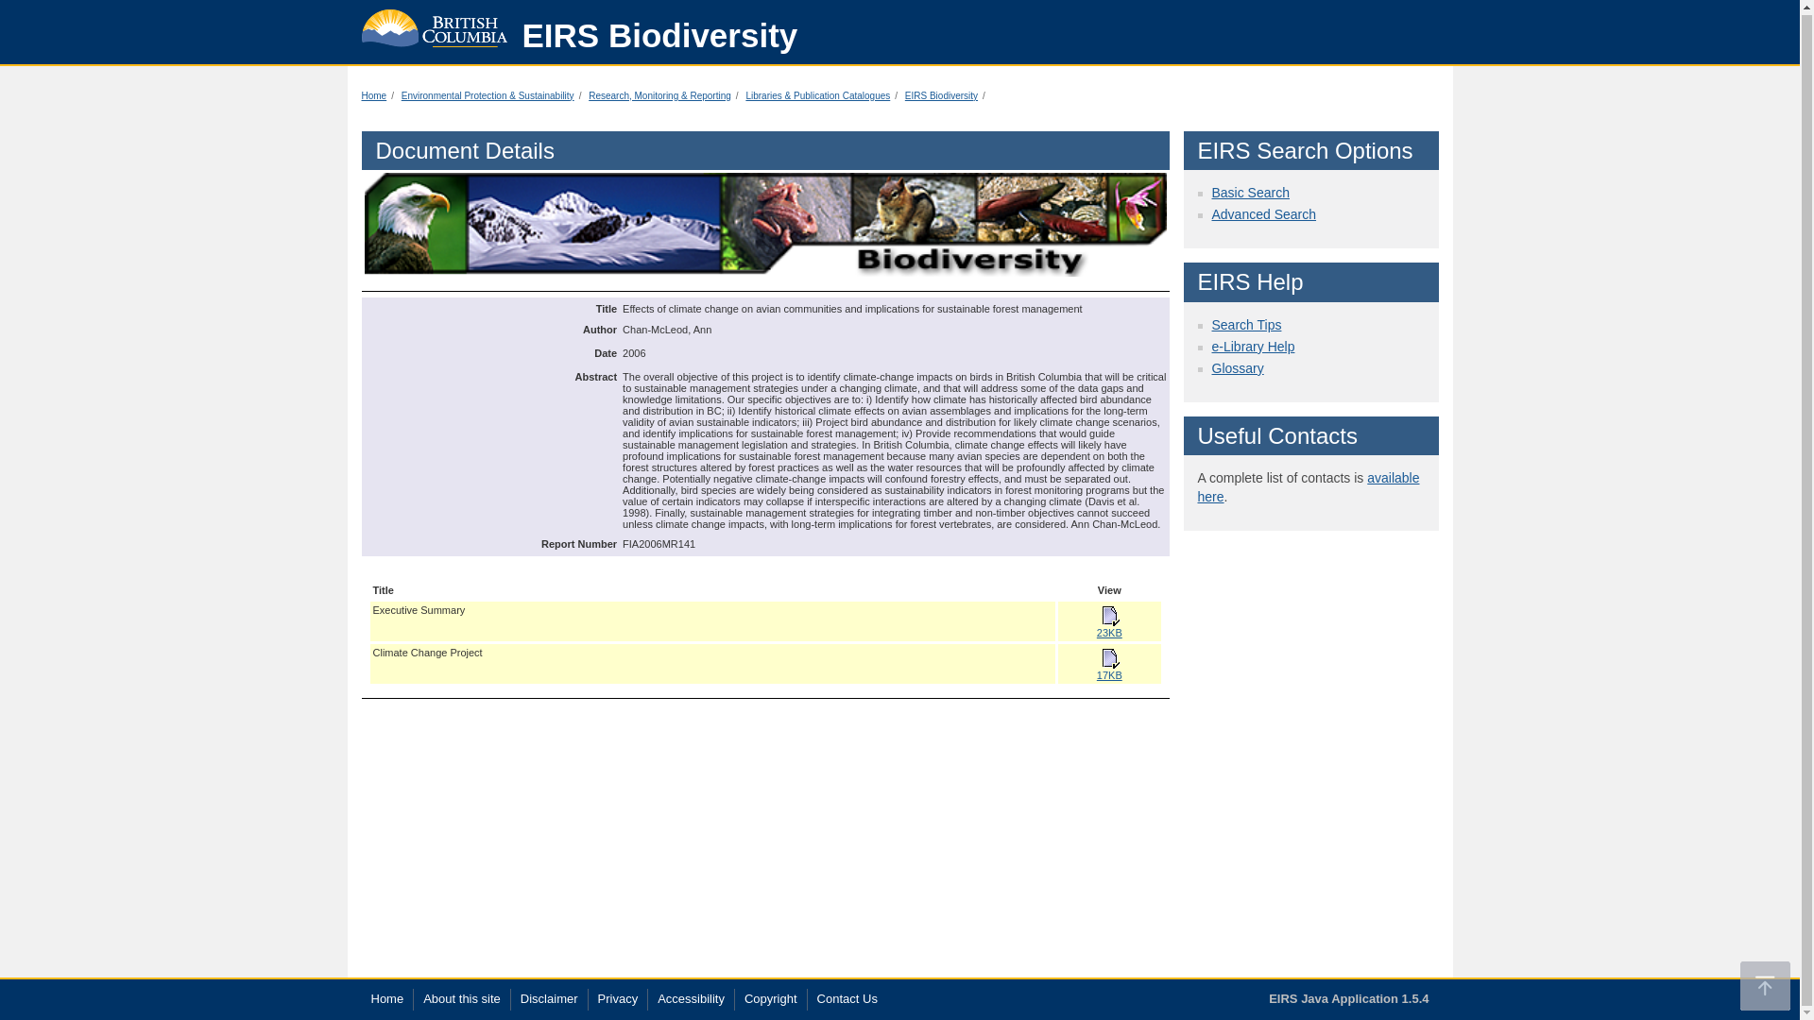 Image resolution: width=1814 pixels, height=1020 pixels. I want to click on Glossary, so click(1237, 368).